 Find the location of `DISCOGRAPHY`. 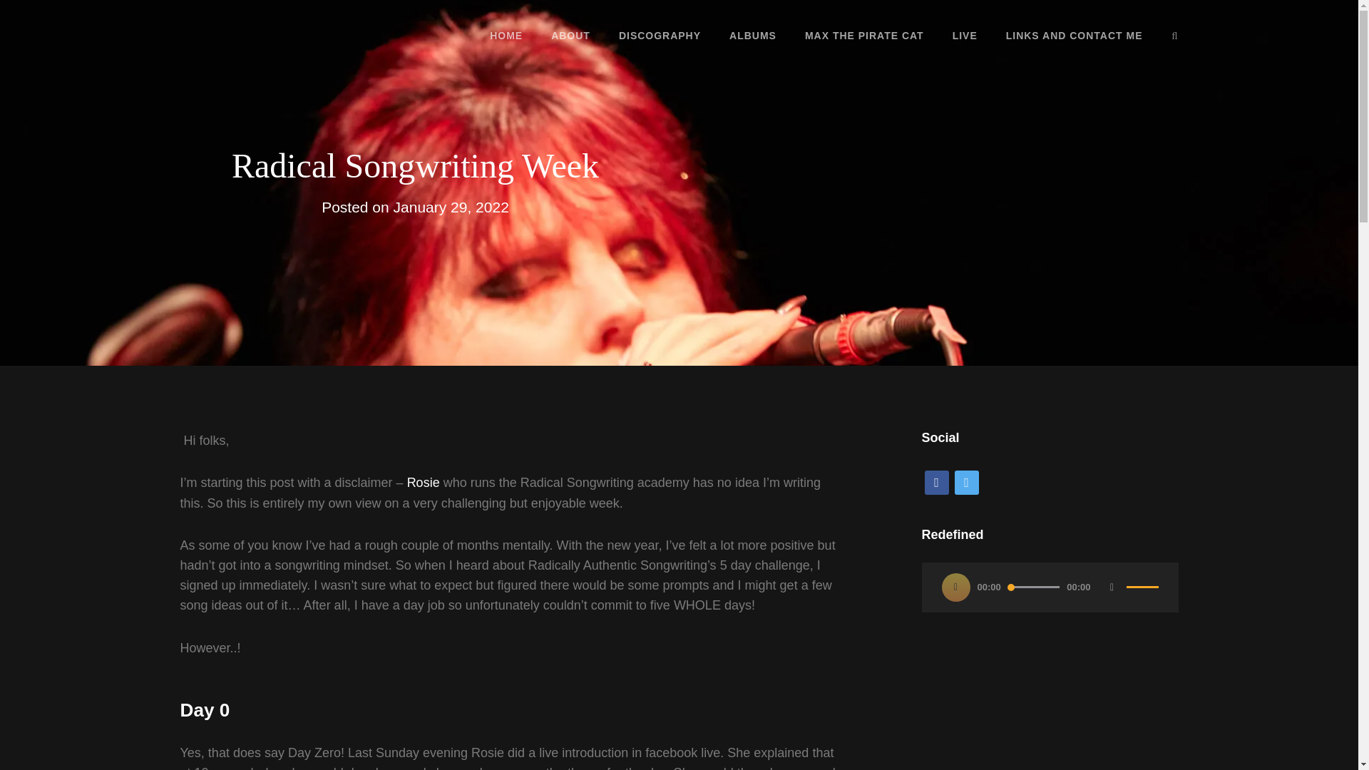

DISCOGRAPHY is located at coordinates (660, 35).